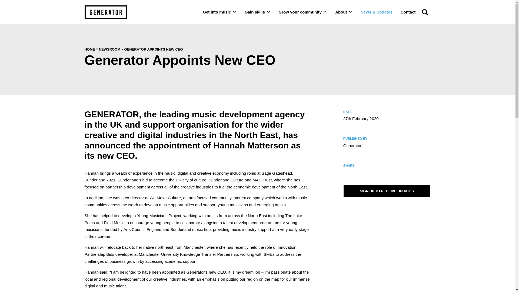 This screenshot has height=292, width=519. What do you see at coordinates (408, 12) in the screenshot?
I see `Contact` at bounding box center [408, 12].